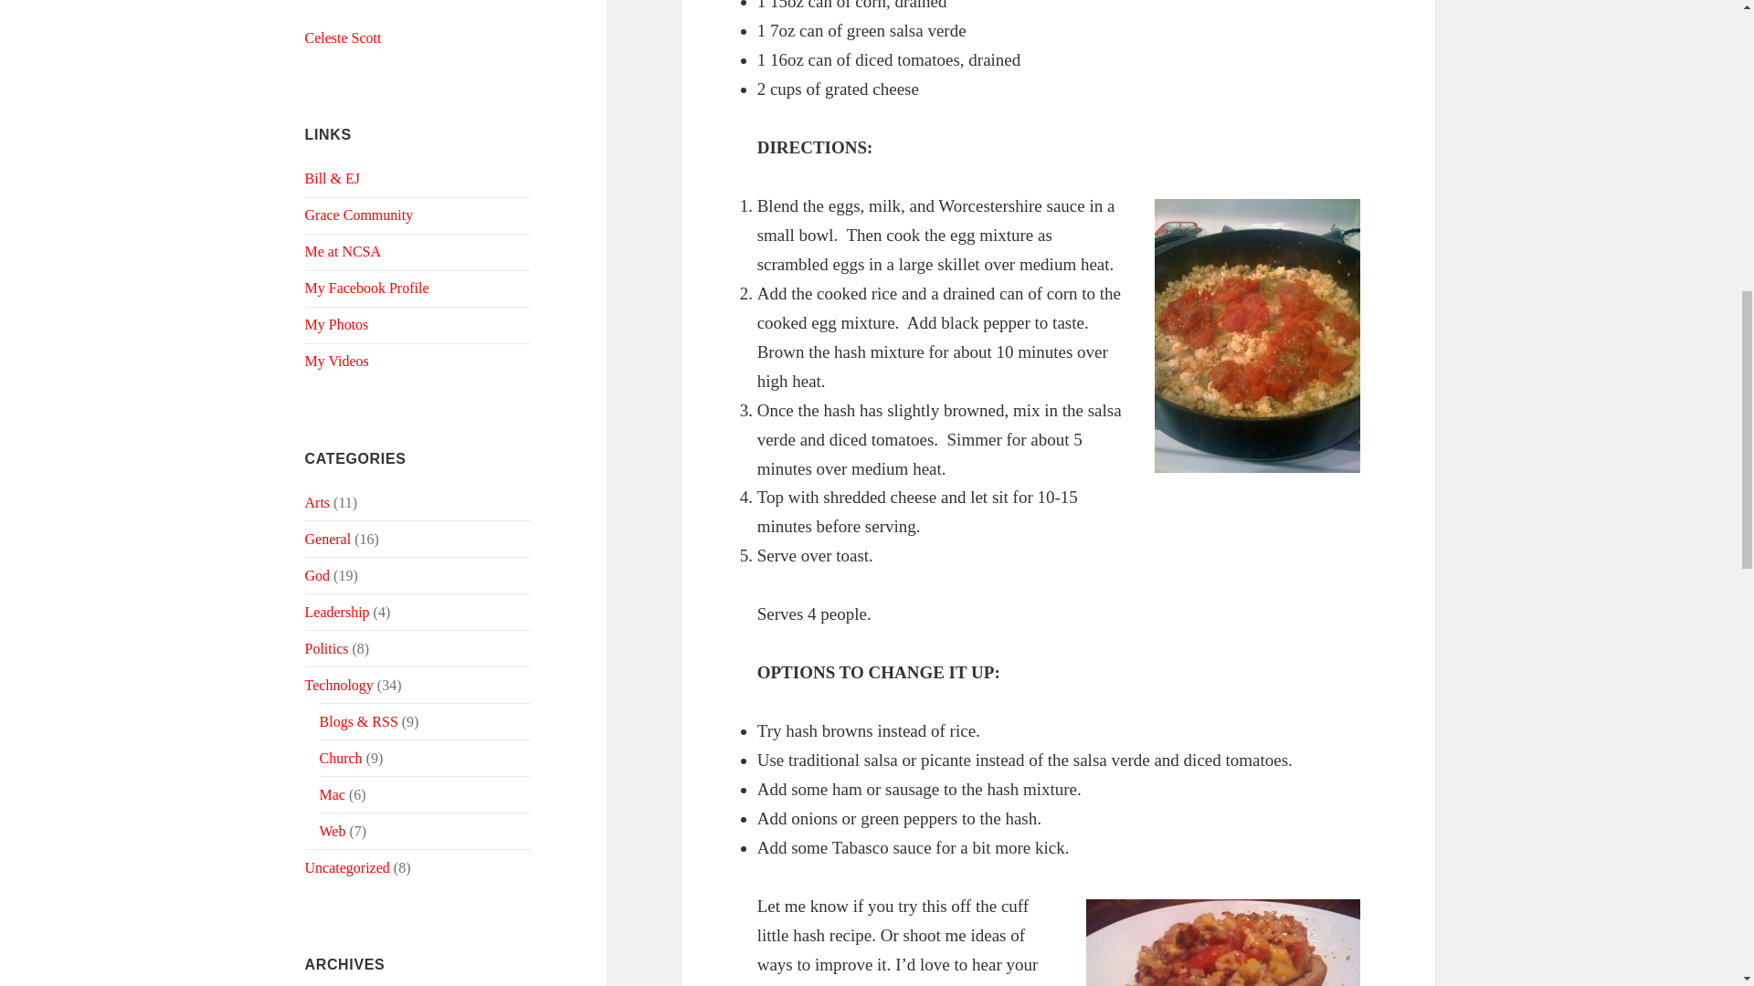 This screenshot has height=986, width=1754. I want to click on IlliMex Egg Hash - Plated, so click(1222, 942).